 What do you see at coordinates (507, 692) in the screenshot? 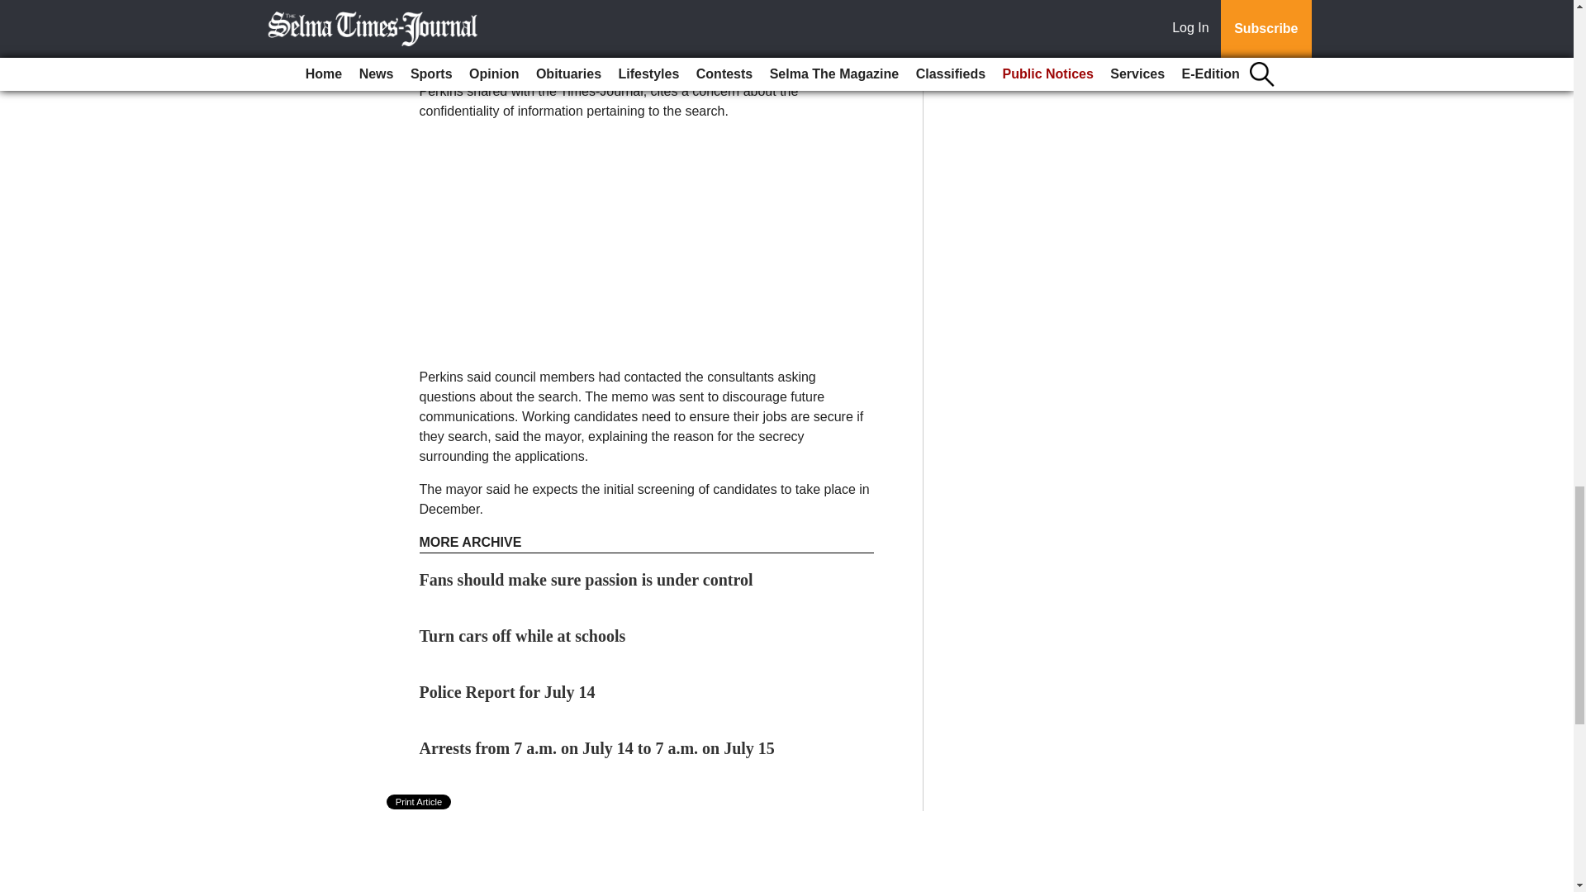
I see `Police Report for July 14` at bounding box center [507, 692].